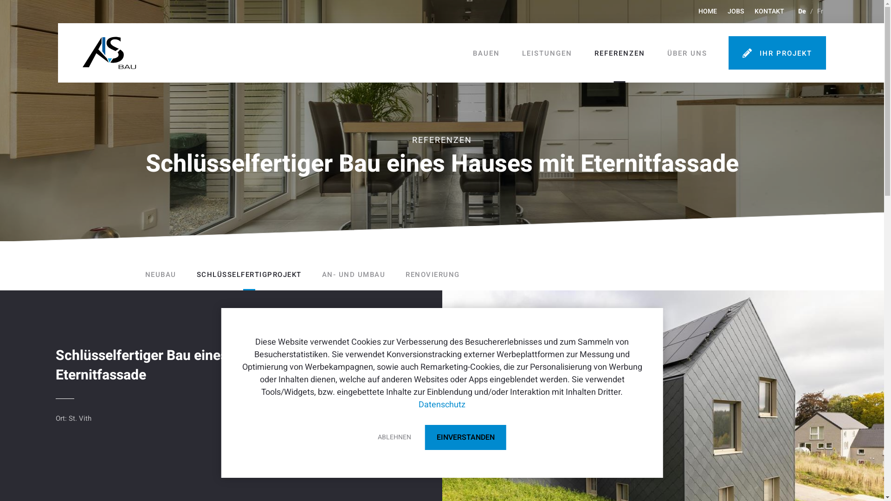 This screenshot has height=501, width=891. Describe the element at coordinates (354, 275) in the screenshot. I see `AN- UND UMBAU` at that location.